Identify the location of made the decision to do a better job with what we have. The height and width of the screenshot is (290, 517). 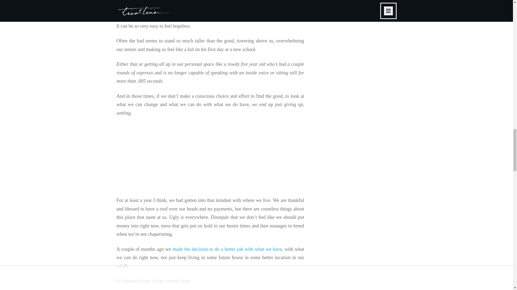
(227, 249).